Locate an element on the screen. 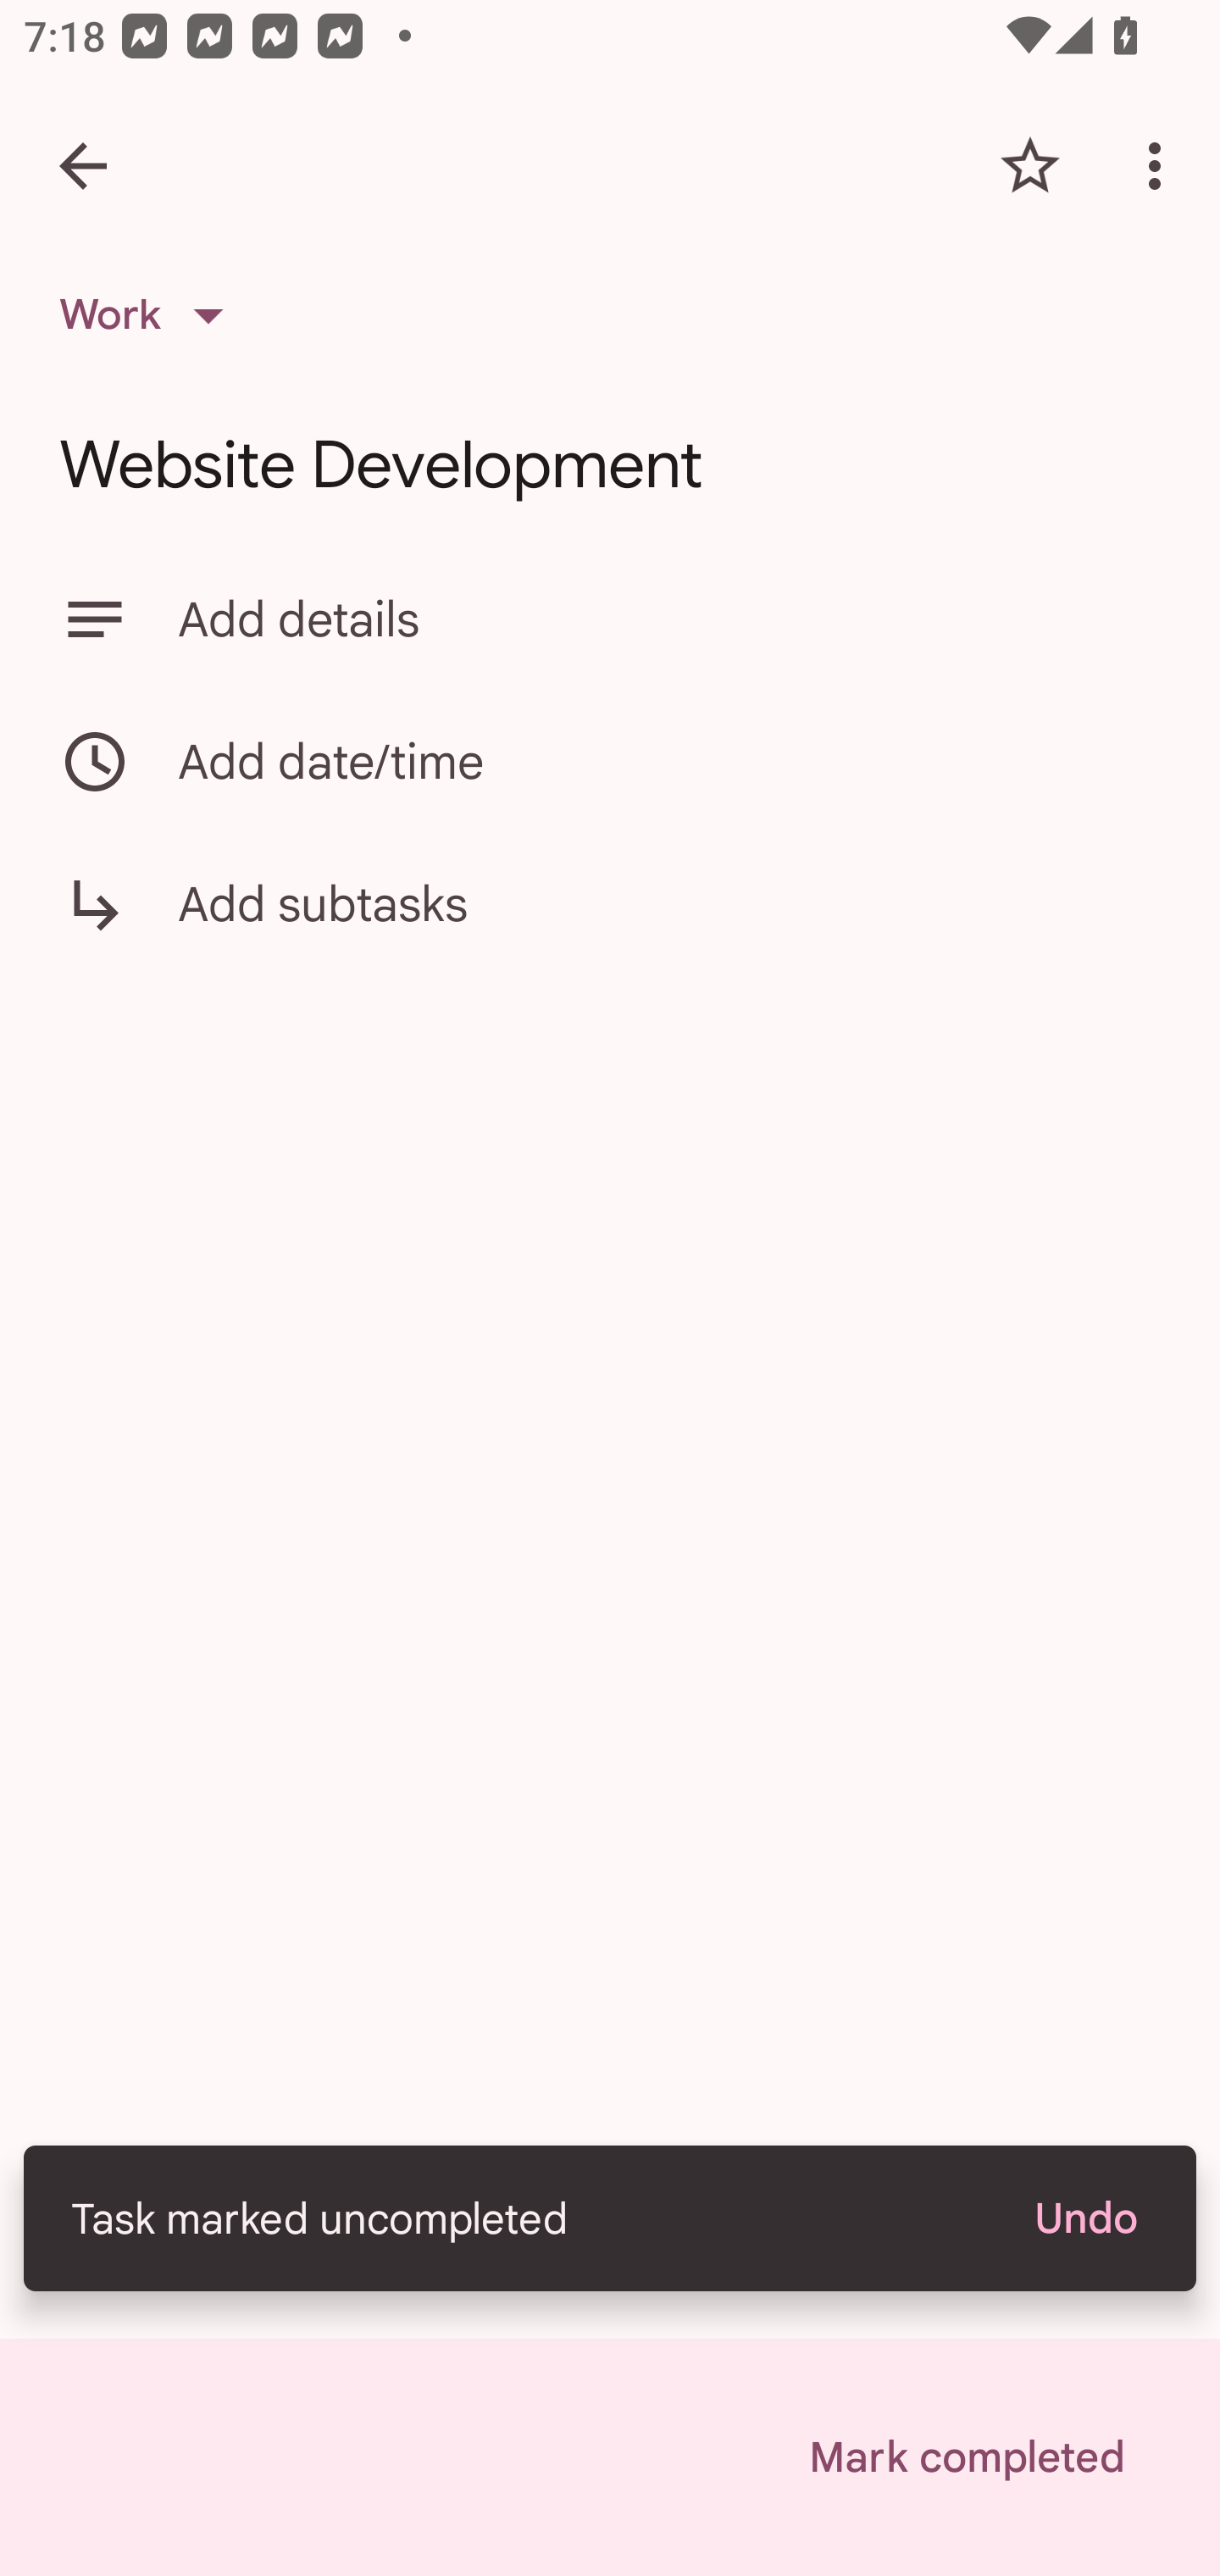  Add subtasks is located at coordinates (610, 927).